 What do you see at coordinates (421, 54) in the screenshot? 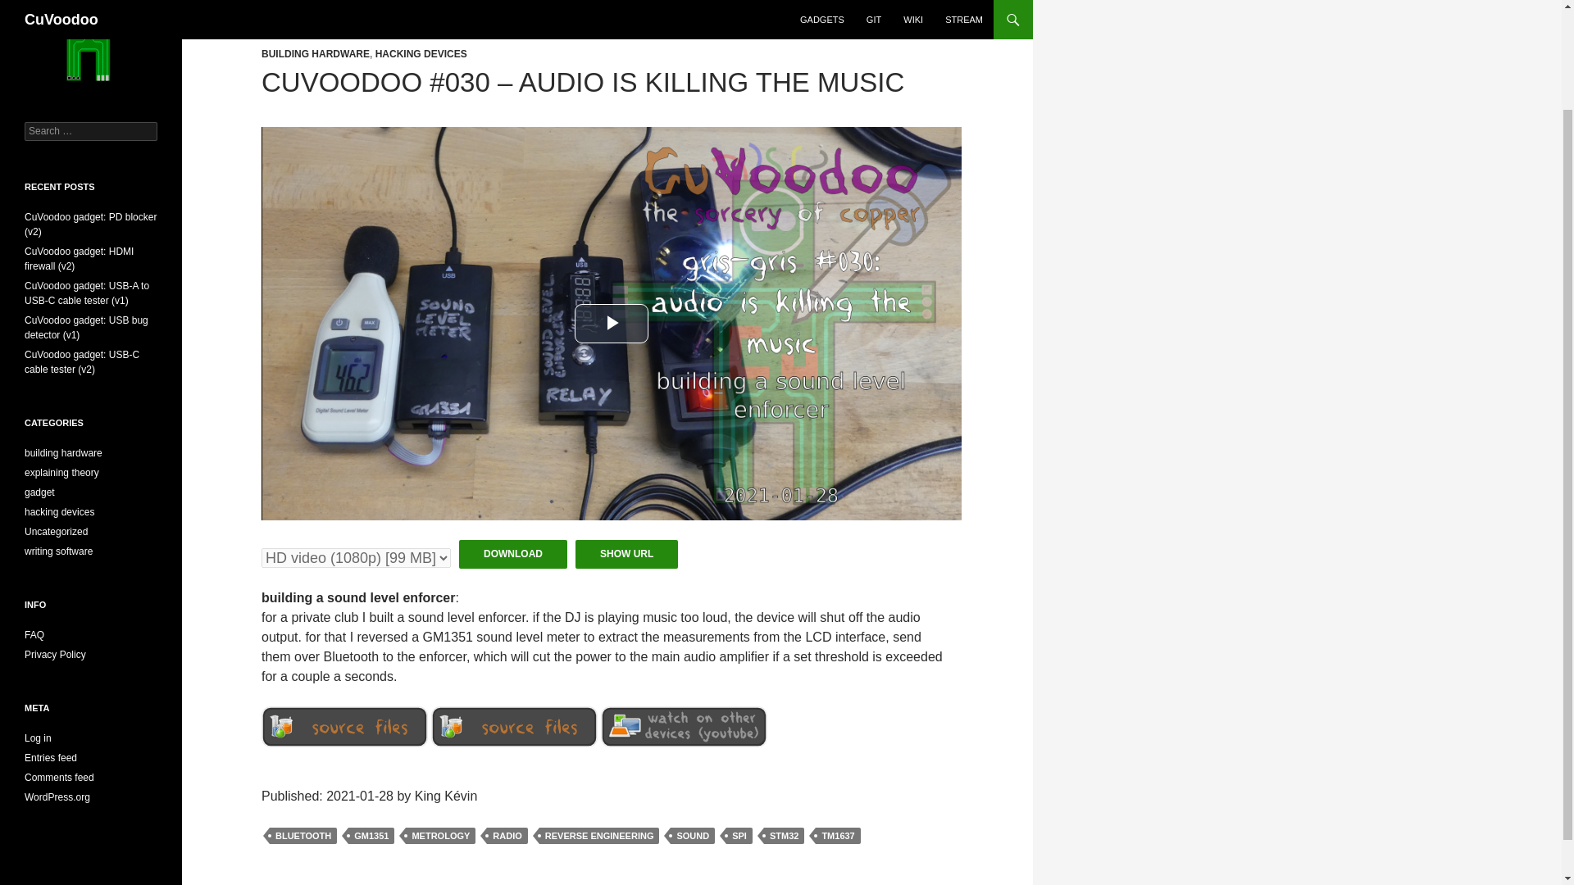
I see `HACKING DEVICES` at bounding box center [421, 54].